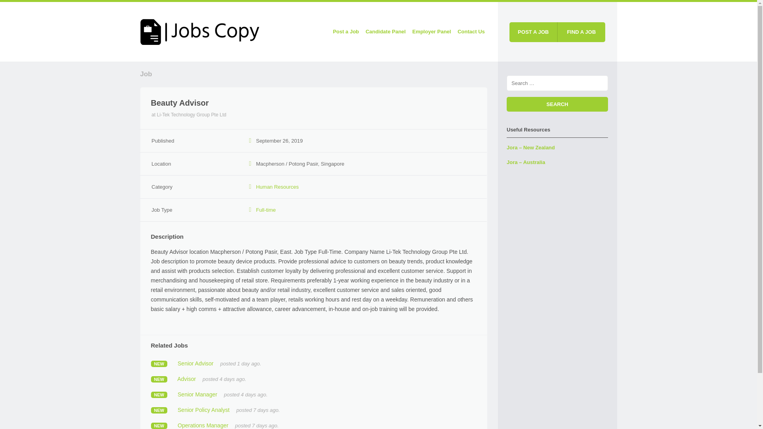 This screenshot has height=429, width=763. Describe the element at coordinates (385, 32) in the screenshot. I see `Candidate Panel` at that location.